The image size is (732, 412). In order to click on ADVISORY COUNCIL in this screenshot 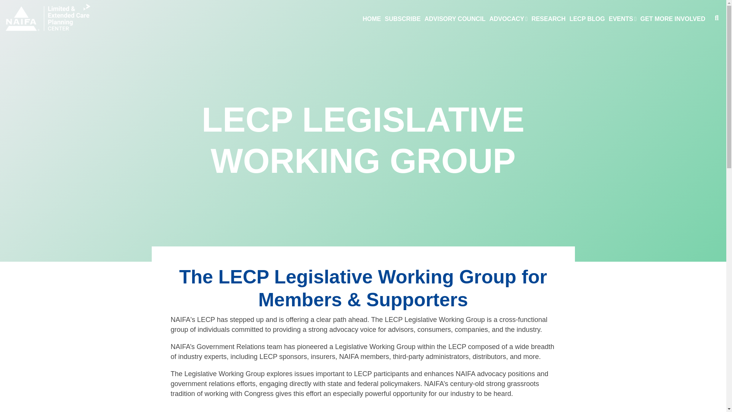, I will do `click(454, 19)`.